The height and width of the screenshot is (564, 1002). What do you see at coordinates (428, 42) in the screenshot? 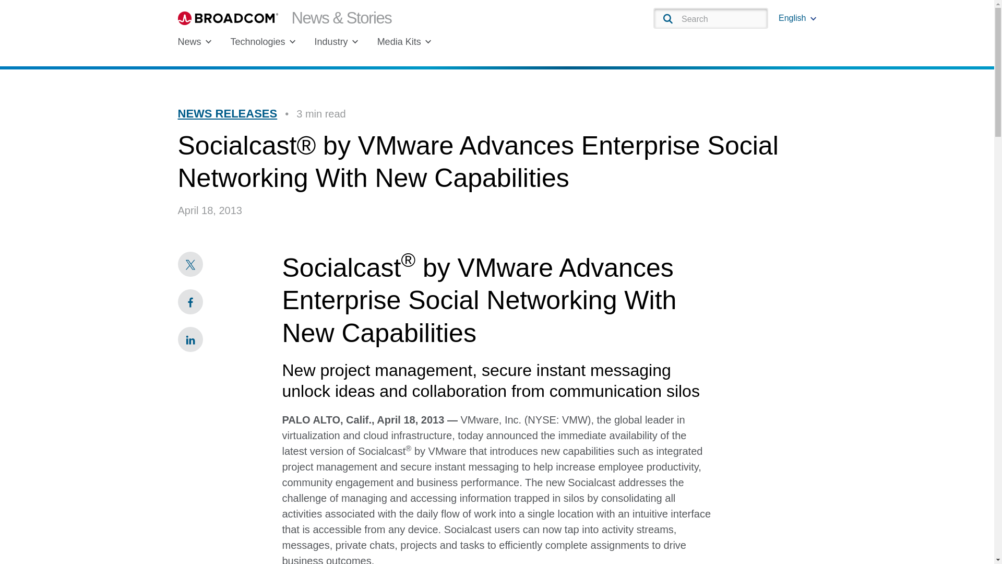
I see `Chevron Down Icon` at bounding box center [428, 42].